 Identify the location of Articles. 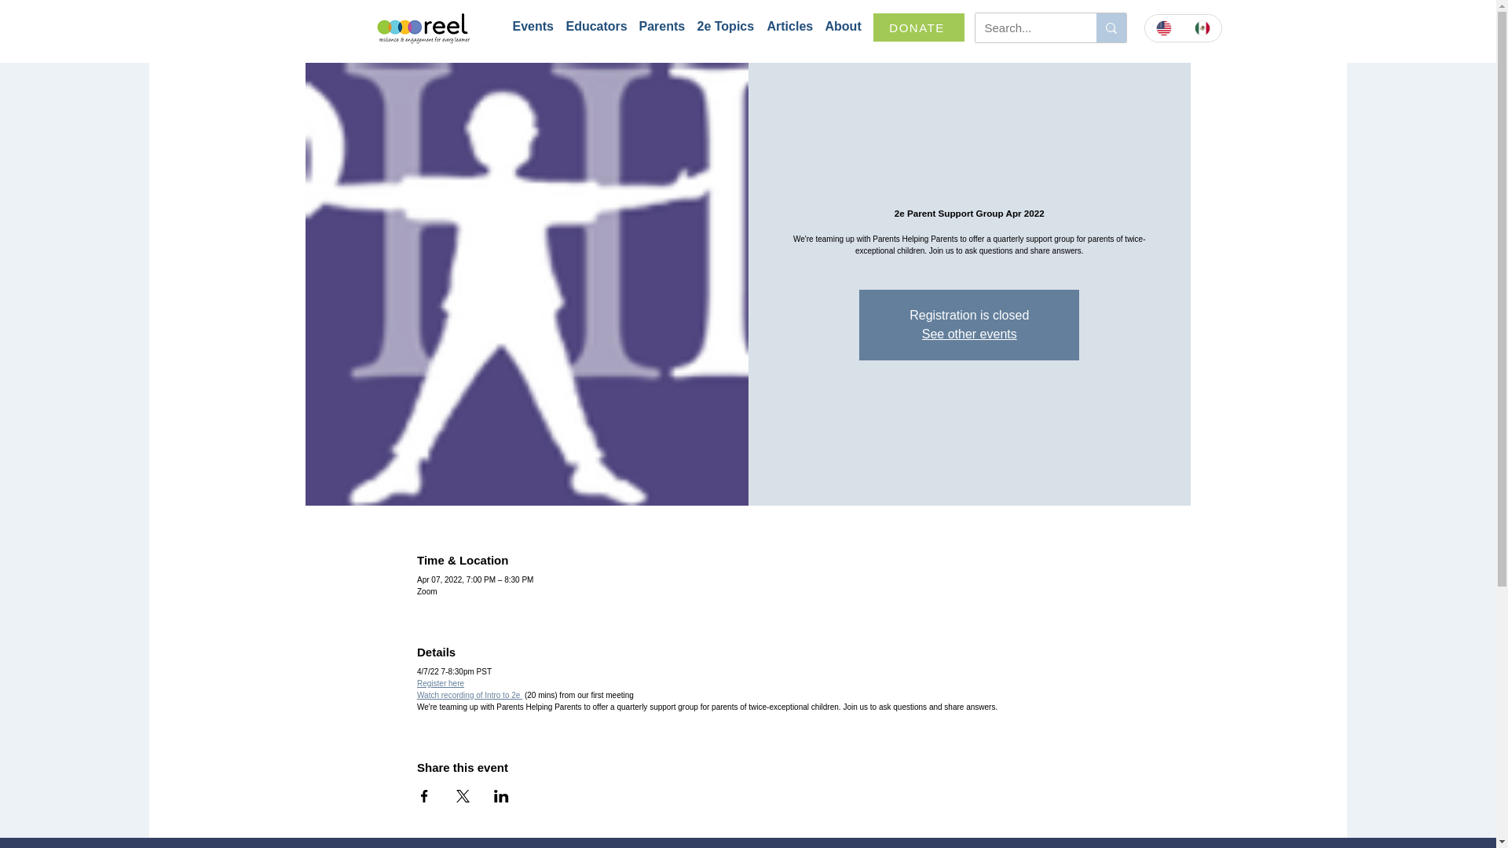
(787, 27).